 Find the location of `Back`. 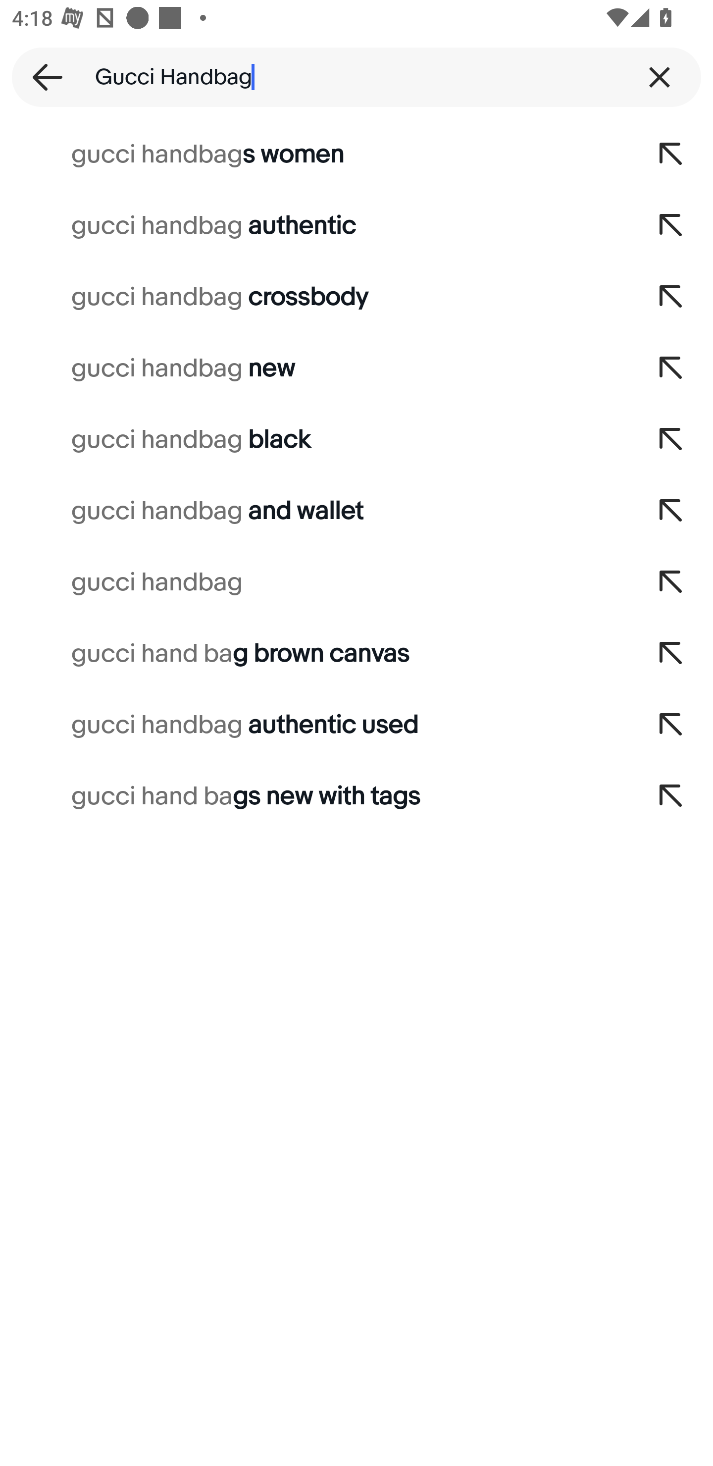

Back is located at coordinates (42, 77).